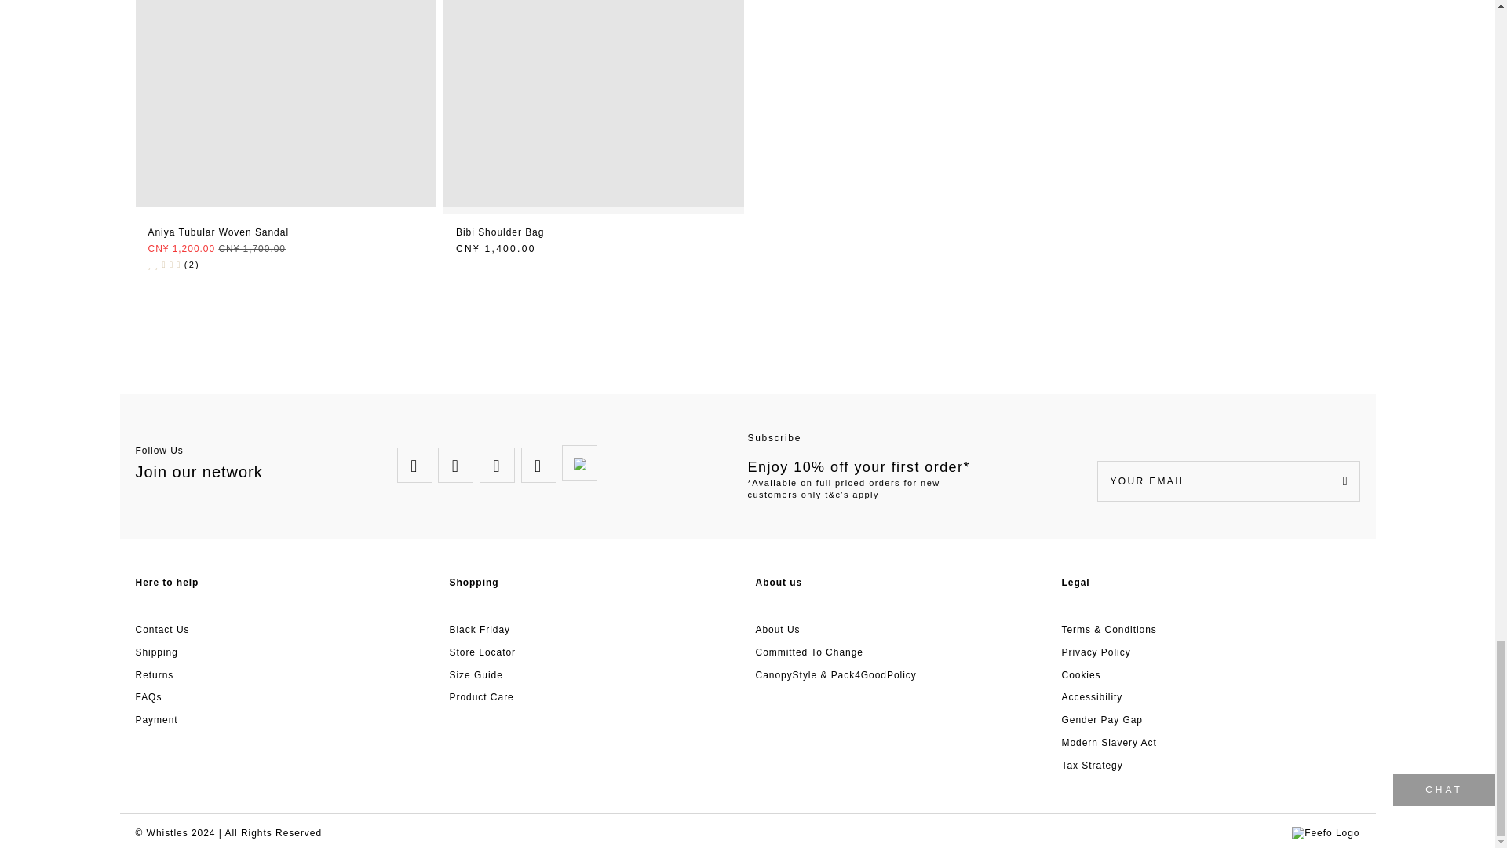  What do you see at coordinates (1325, 834) in the screenshot?
I see `Our customer Feefo rating` at bounding box center [1325, 834].